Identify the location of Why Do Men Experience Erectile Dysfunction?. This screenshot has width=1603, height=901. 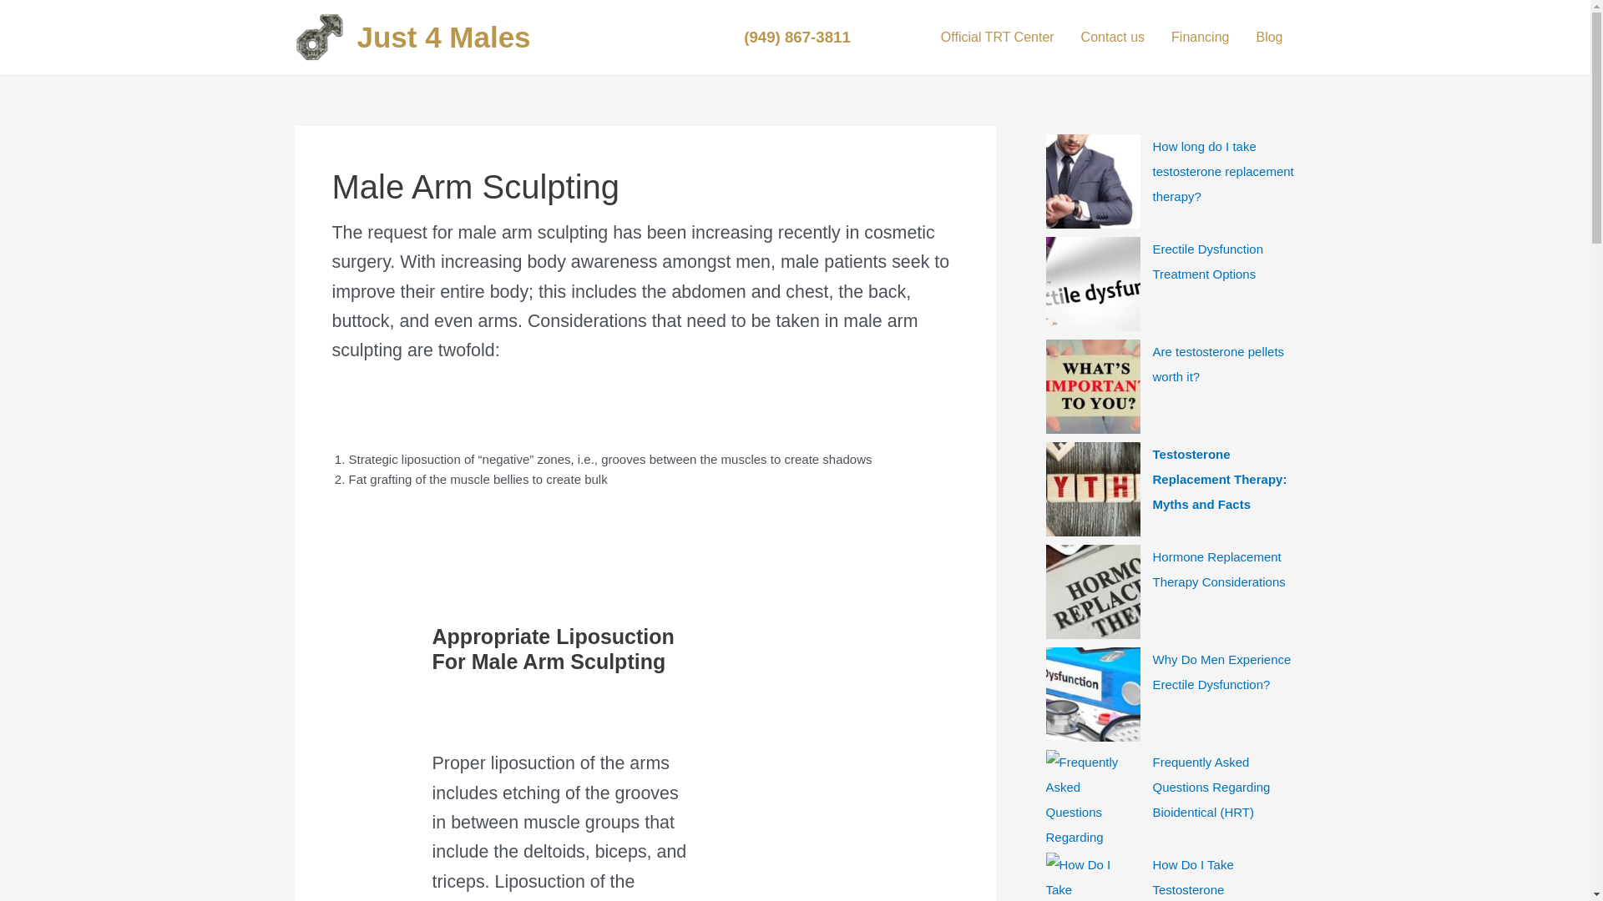
(1221, 672).